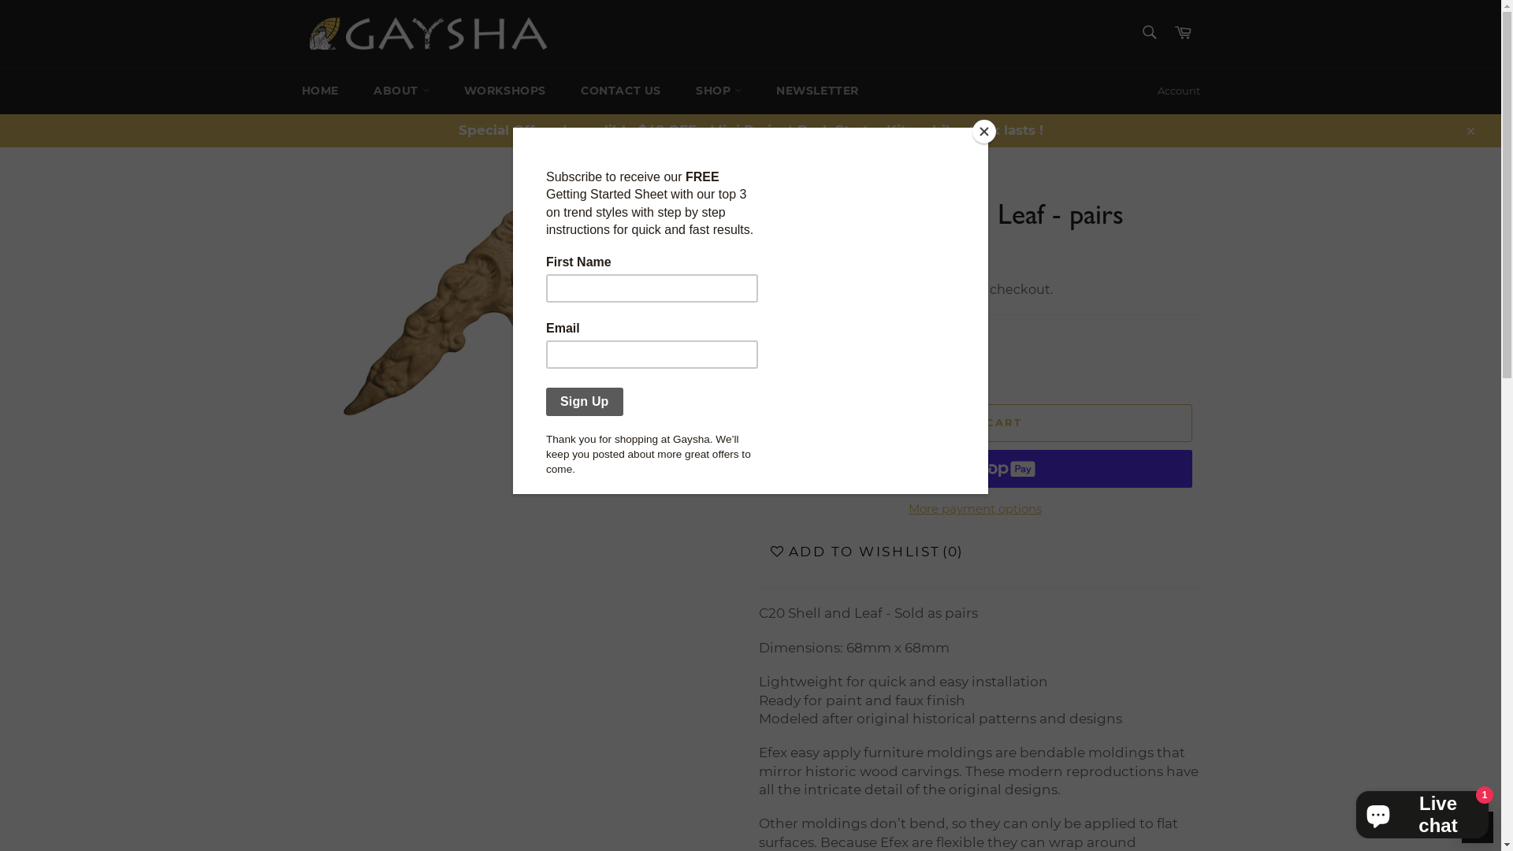 This screenshot has width=1513, height=851. Describe the element at coordinates (975, 423) in the screenshot. I see `ADD TO CART` at that location.